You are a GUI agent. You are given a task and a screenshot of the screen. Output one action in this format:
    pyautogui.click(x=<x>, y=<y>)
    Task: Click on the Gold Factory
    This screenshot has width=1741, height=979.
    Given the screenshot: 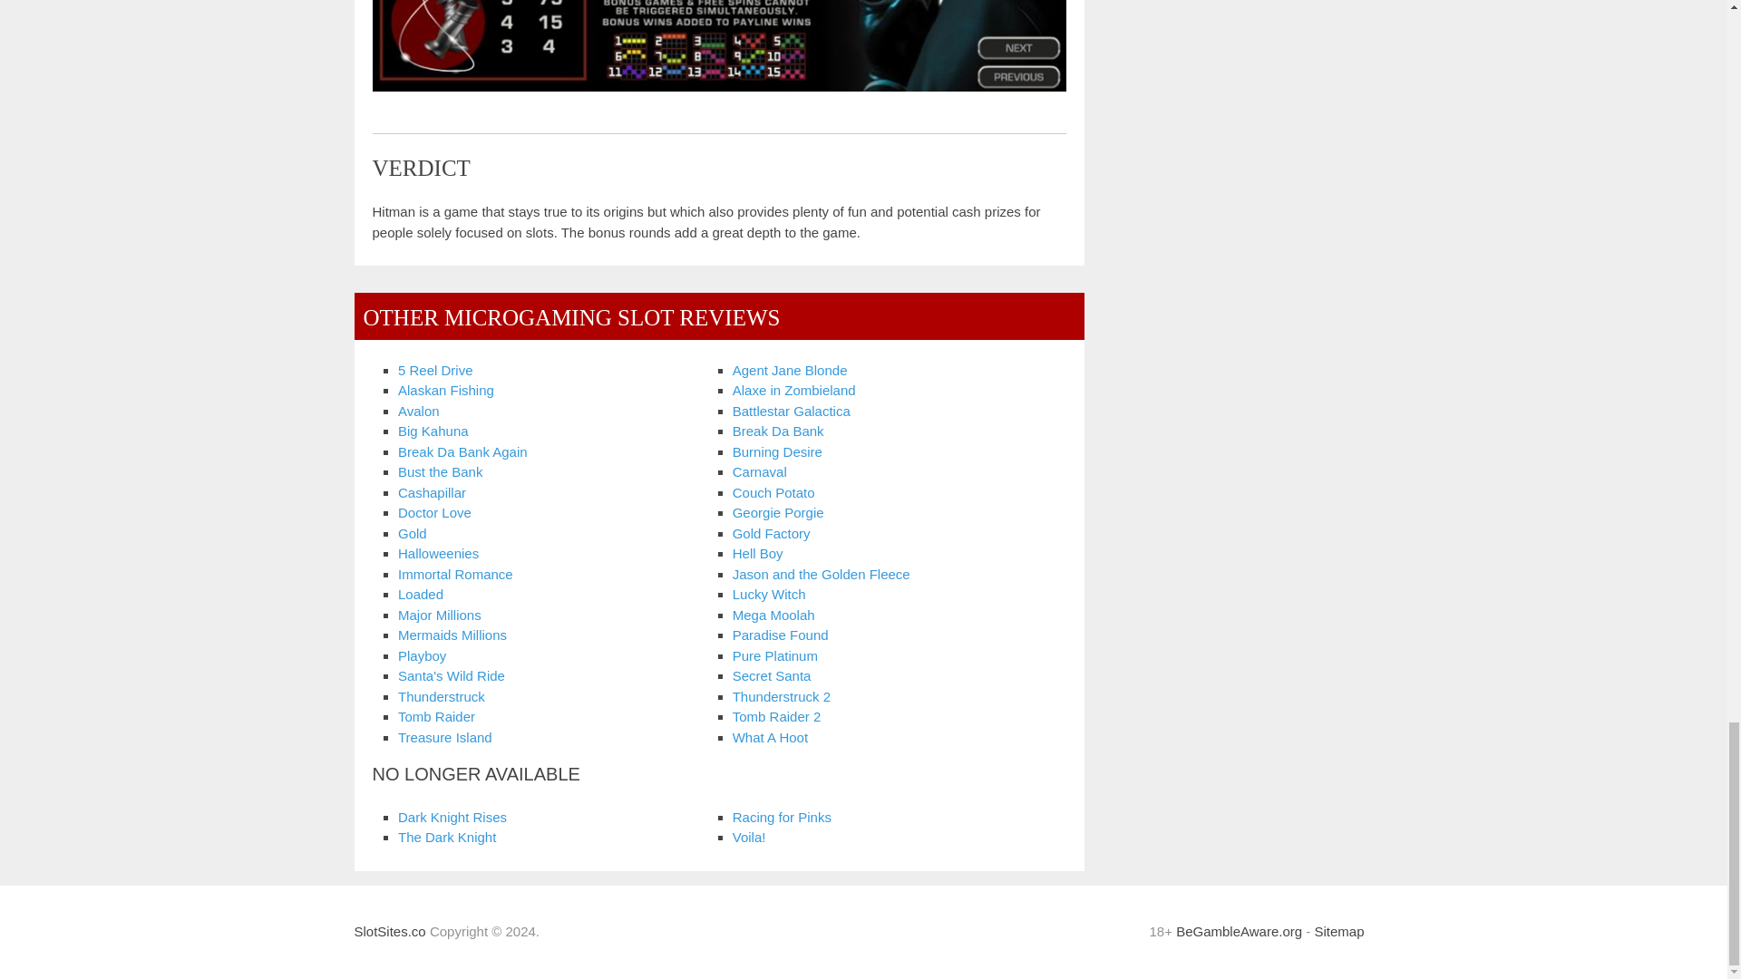 What is the action you would take?
    pyautogui.click(x=772, y=533)
    